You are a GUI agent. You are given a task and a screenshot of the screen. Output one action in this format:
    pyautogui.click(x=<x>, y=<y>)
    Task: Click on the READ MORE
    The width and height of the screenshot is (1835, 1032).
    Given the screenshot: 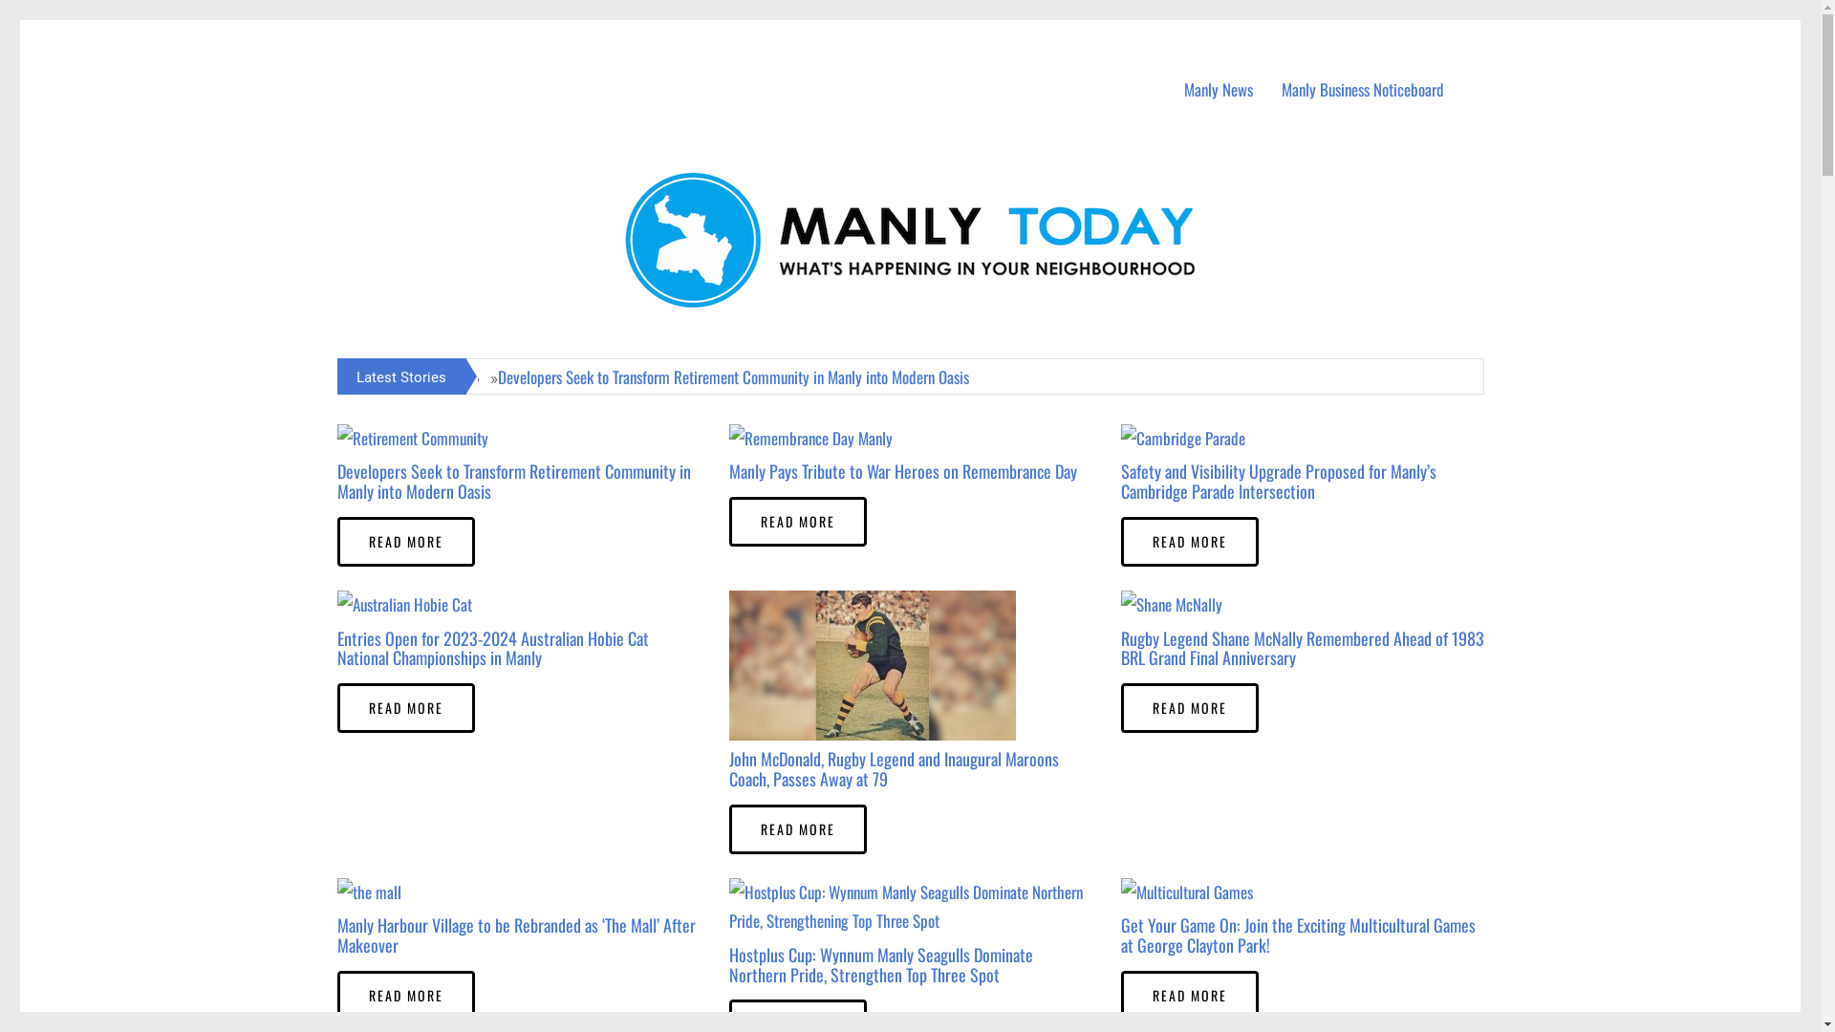 What is the action you would take?
    pyautogui.click(x=1189, y=542)
    